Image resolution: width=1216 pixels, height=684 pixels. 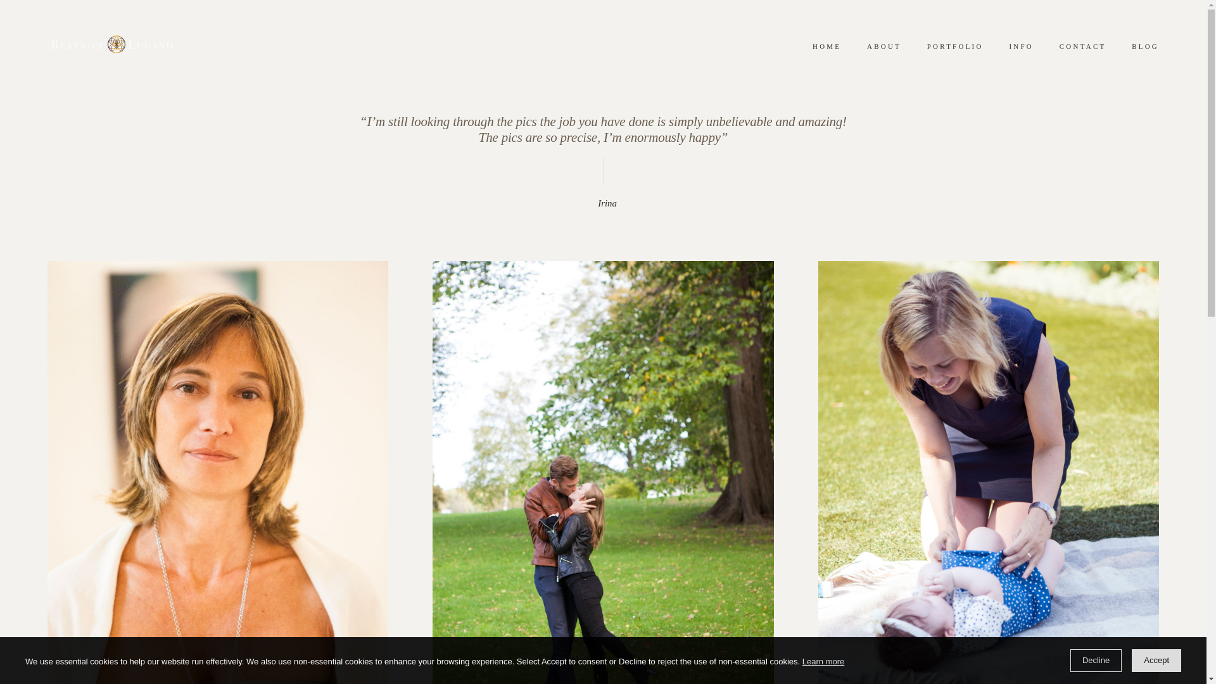 What do you see at coordinates (1096, 660) in the screenshot?
I see `Decline` at bounding box center [1096, 660].